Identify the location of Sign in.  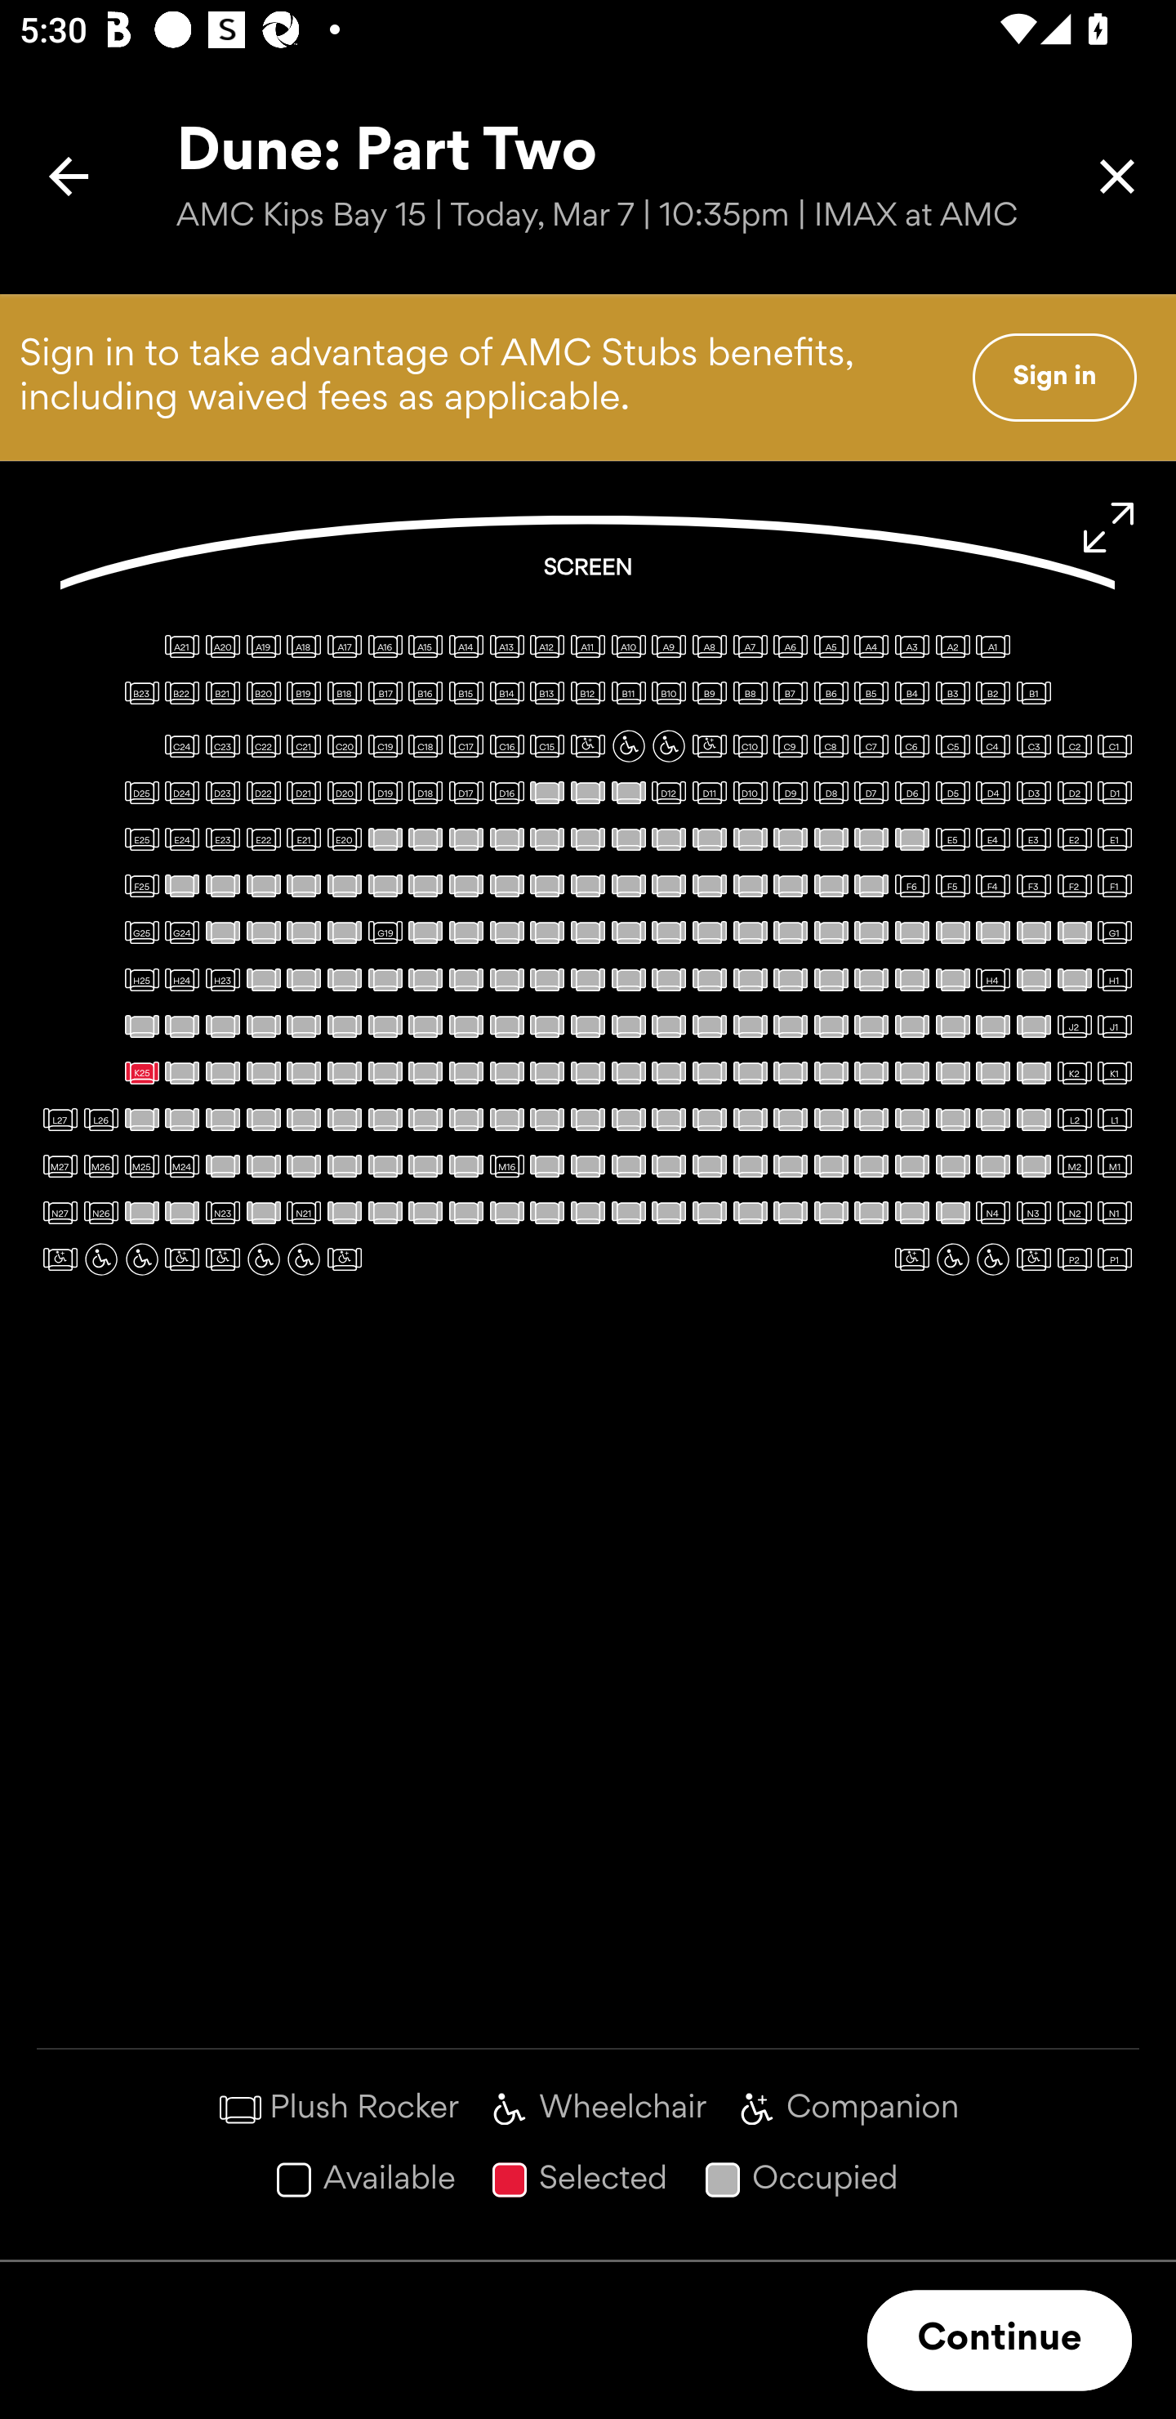
(1054, 377).